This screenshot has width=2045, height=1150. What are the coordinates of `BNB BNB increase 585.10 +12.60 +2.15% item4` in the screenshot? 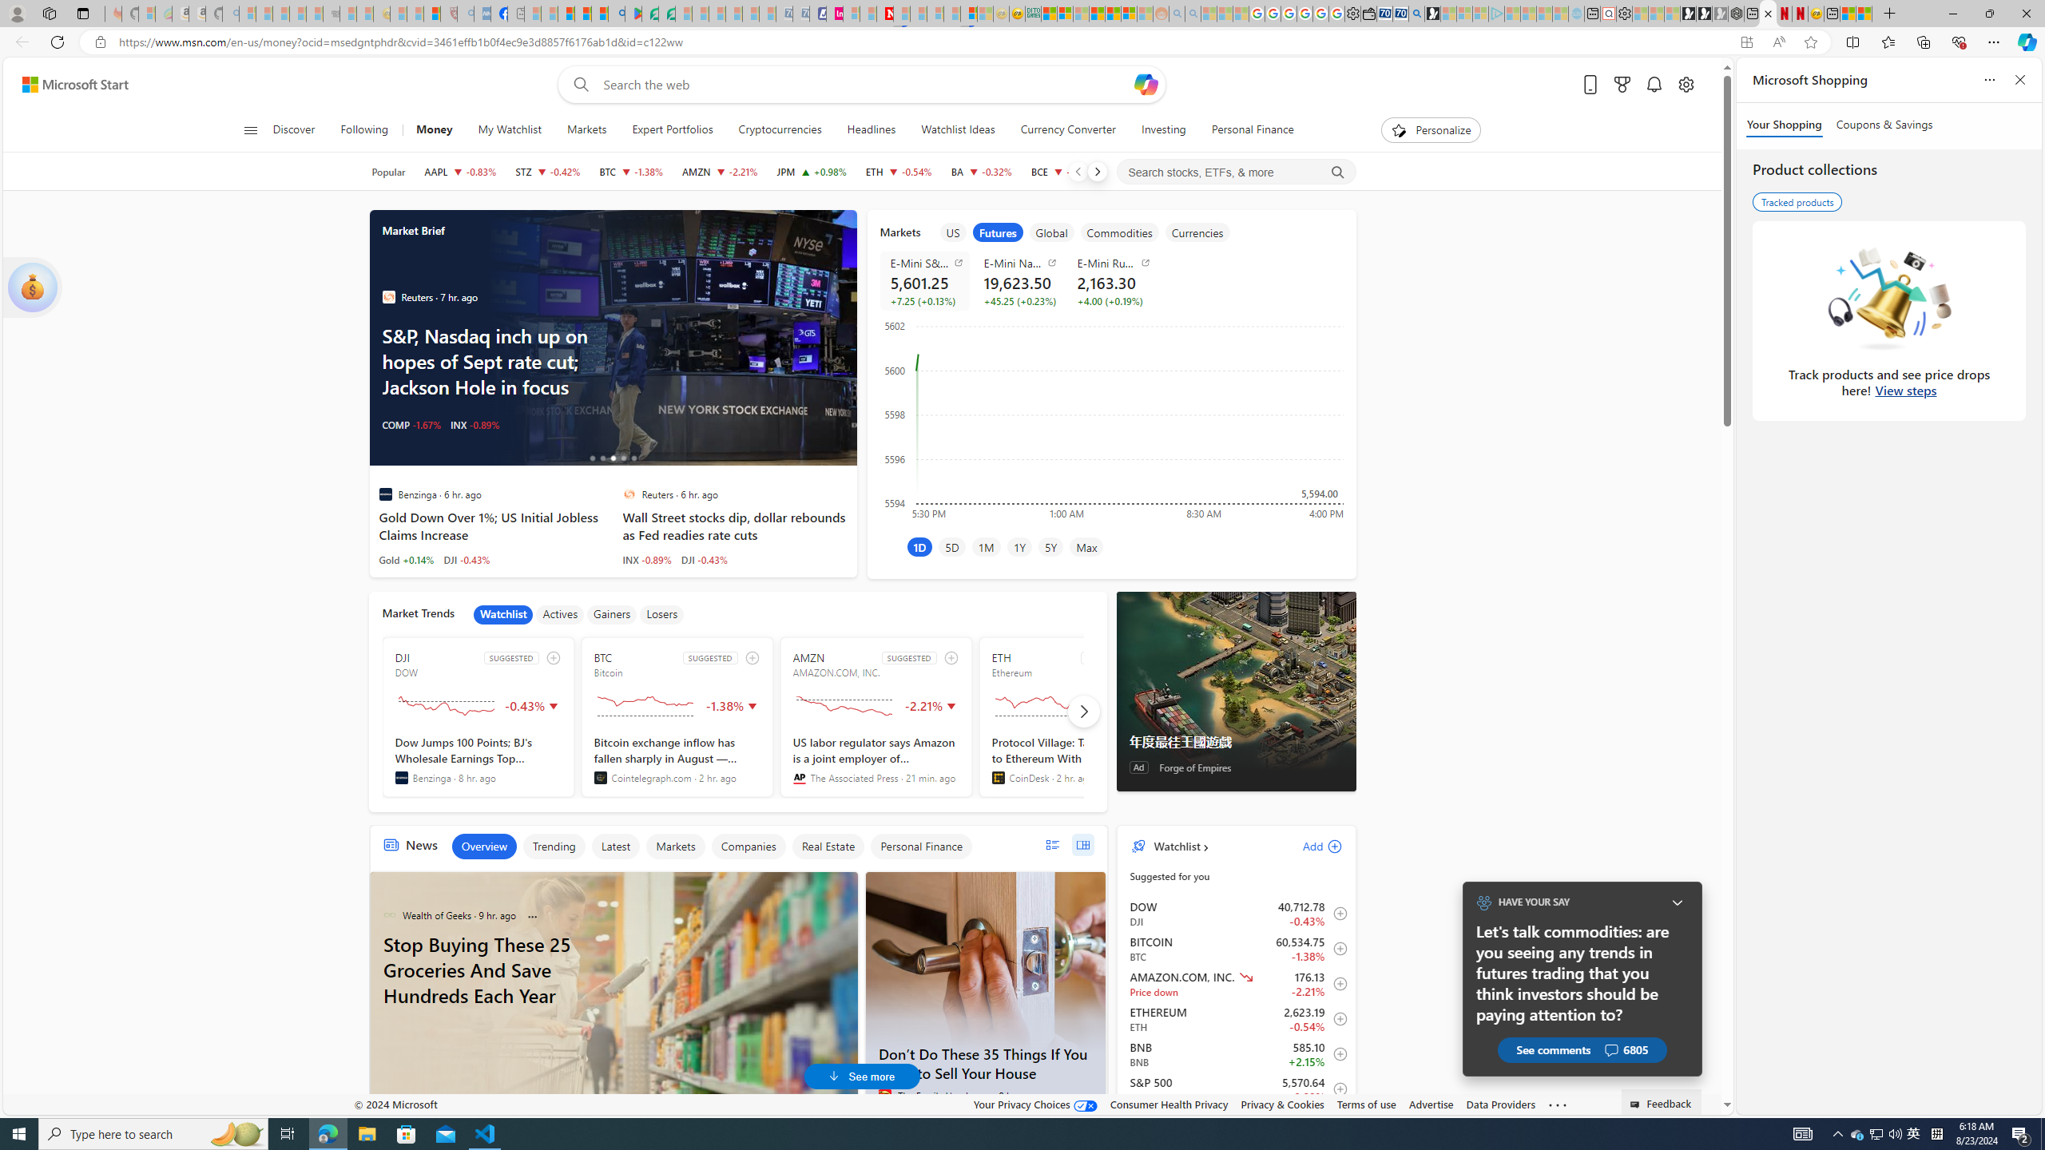 It's located at (1237, 1054).